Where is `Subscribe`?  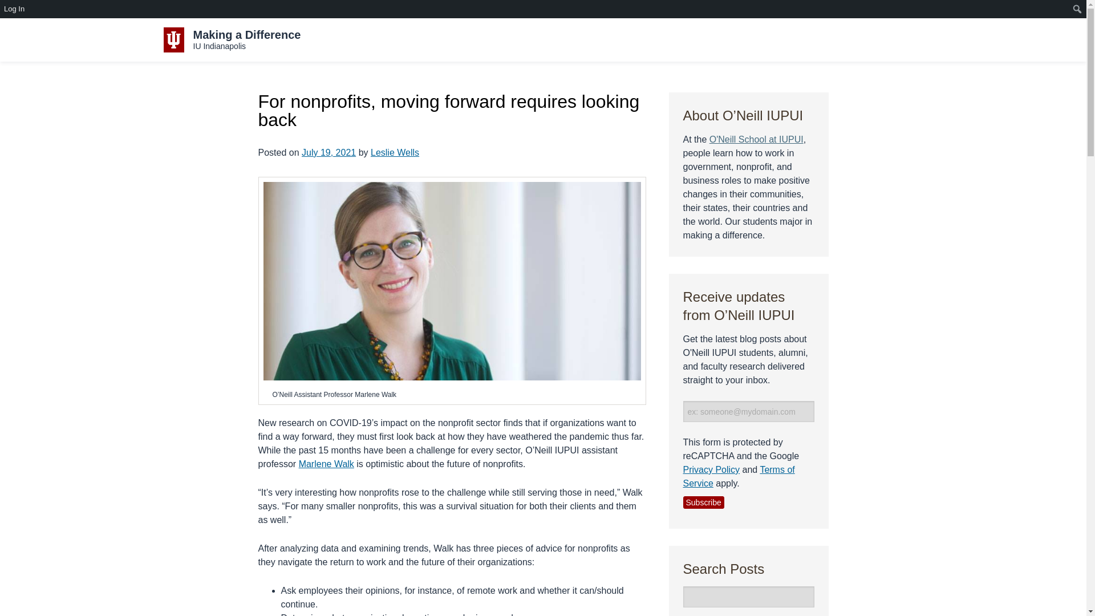
Subscribe is located at coordinates (704, 502).